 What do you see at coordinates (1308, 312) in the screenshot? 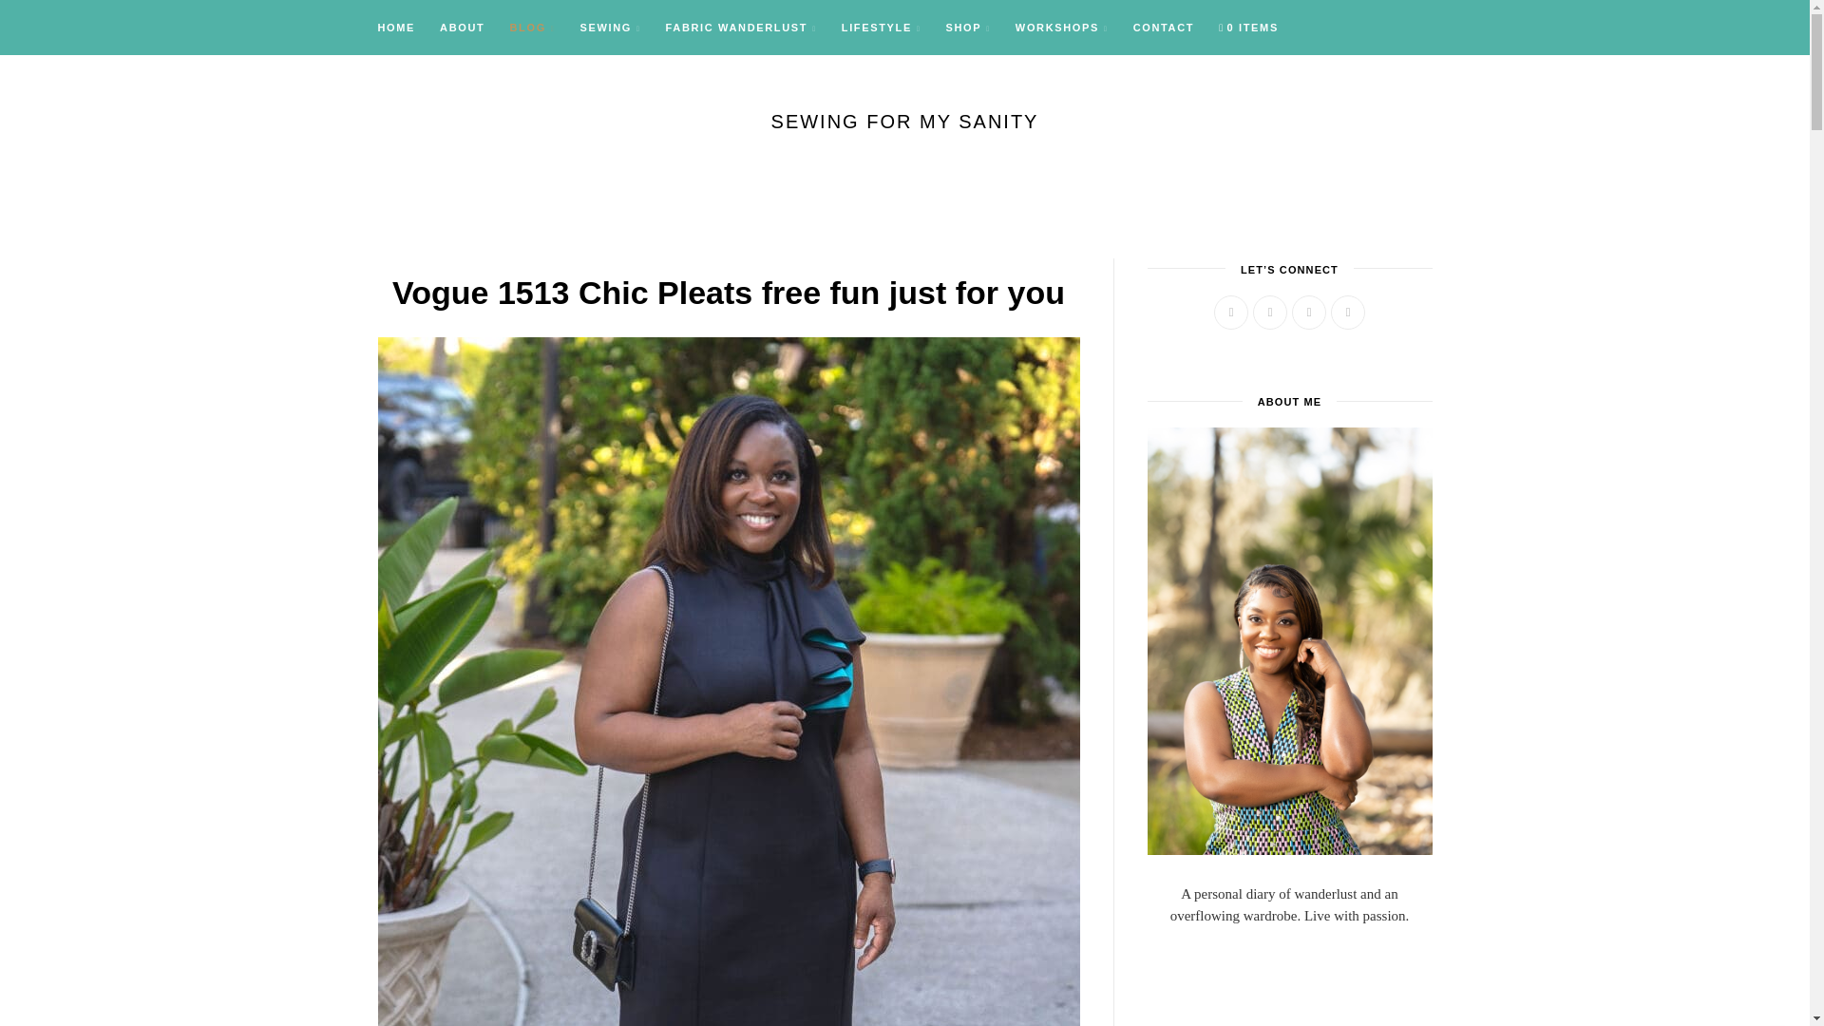
I see `Instagram` at bounding box center [1308, 312].